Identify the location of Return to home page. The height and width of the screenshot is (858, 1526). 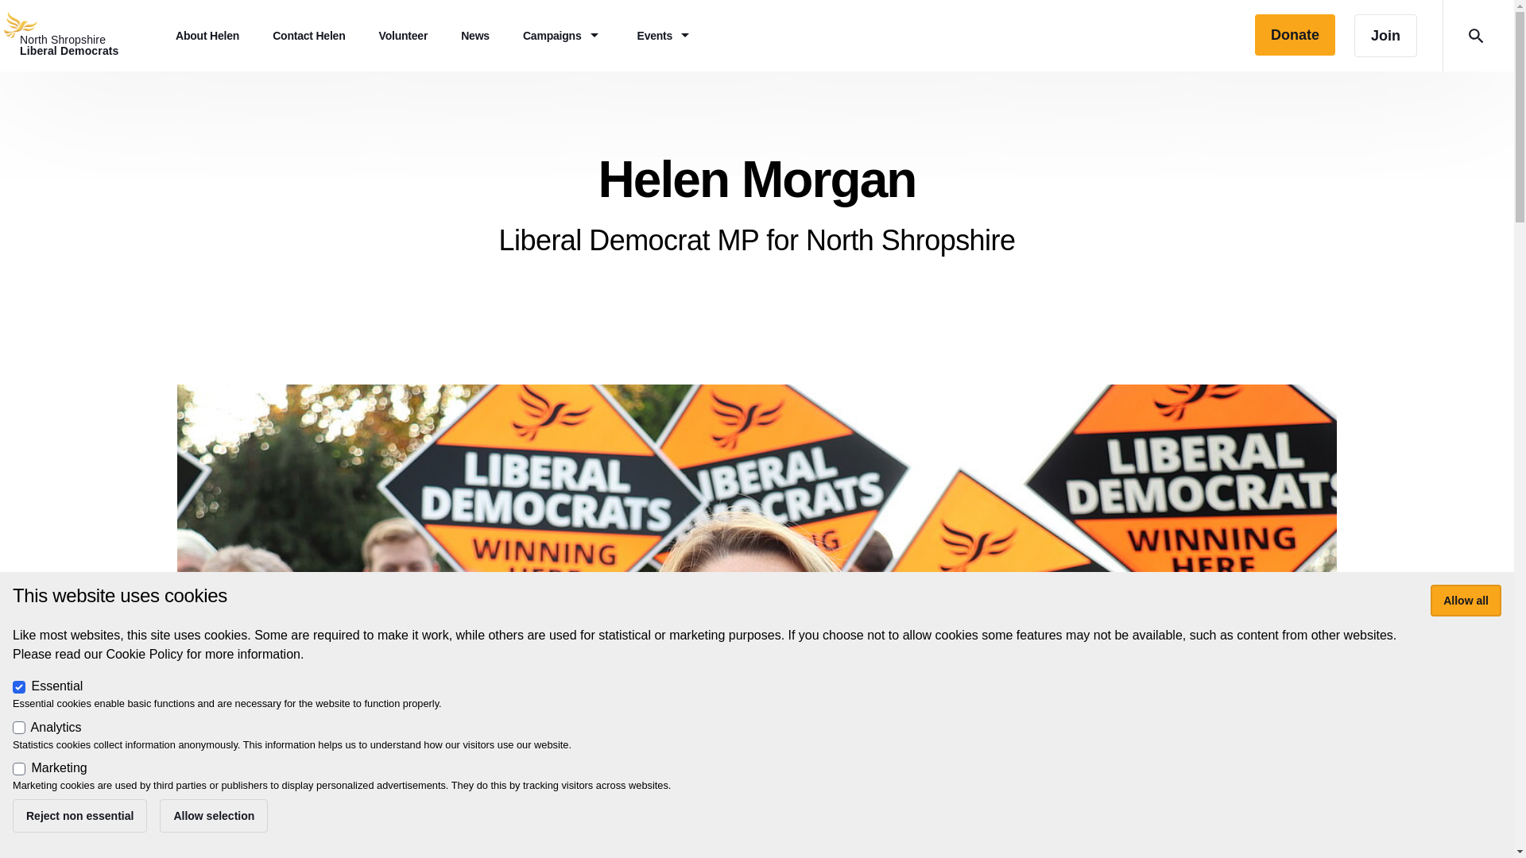
(79, 35).